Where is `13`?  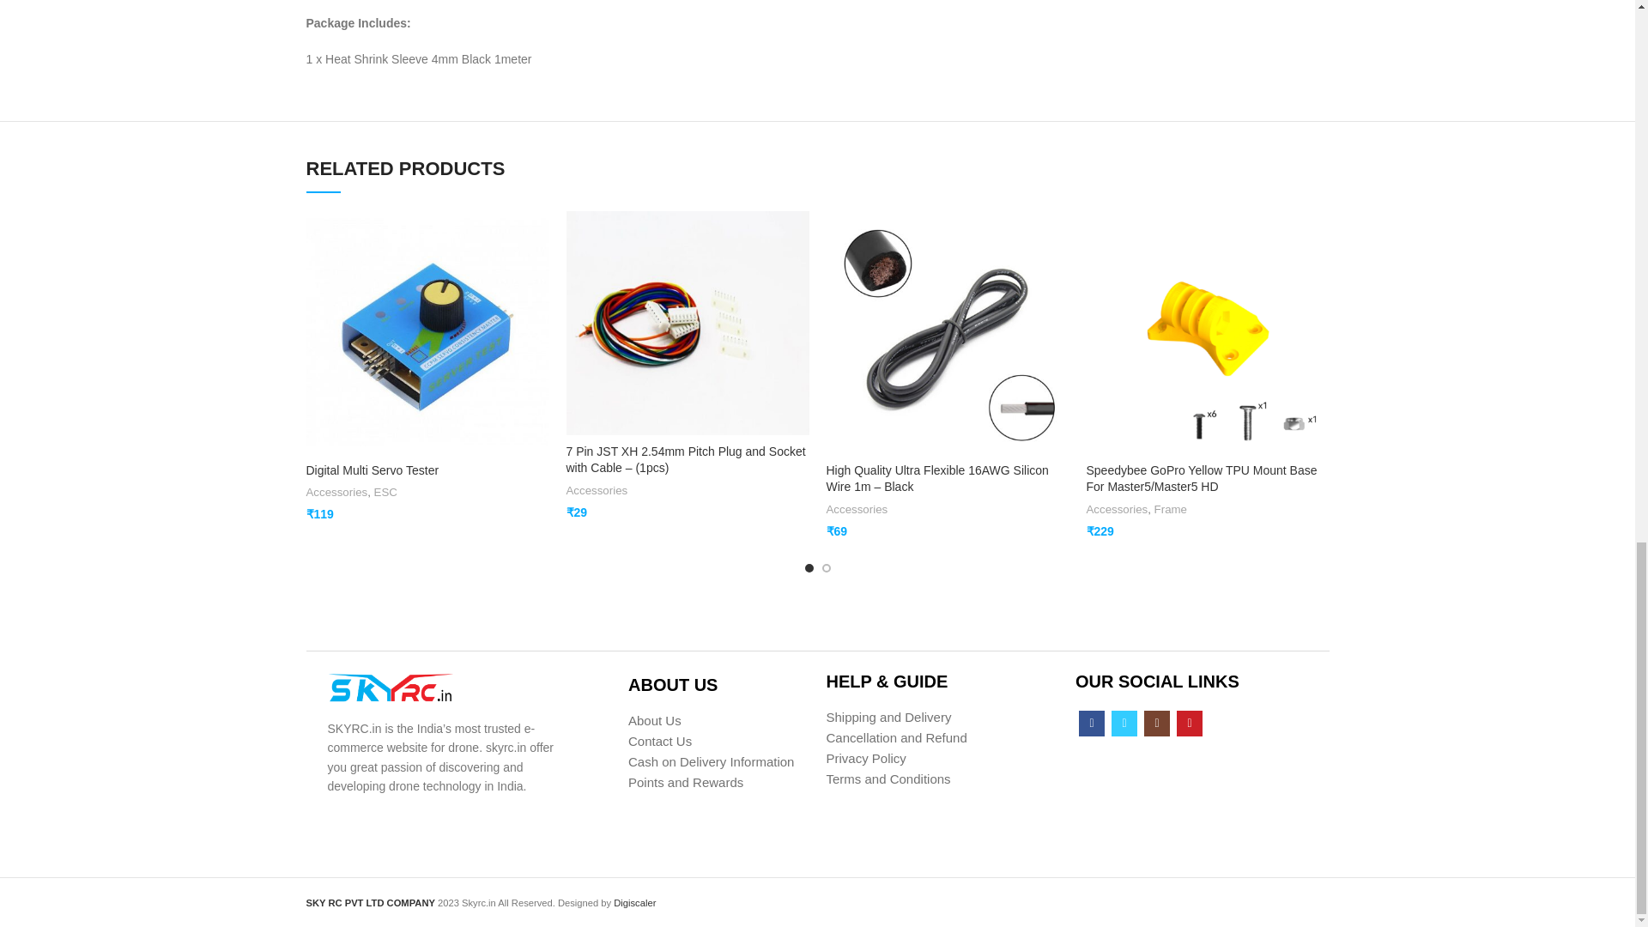 13 is located at coordinates (391, 687).